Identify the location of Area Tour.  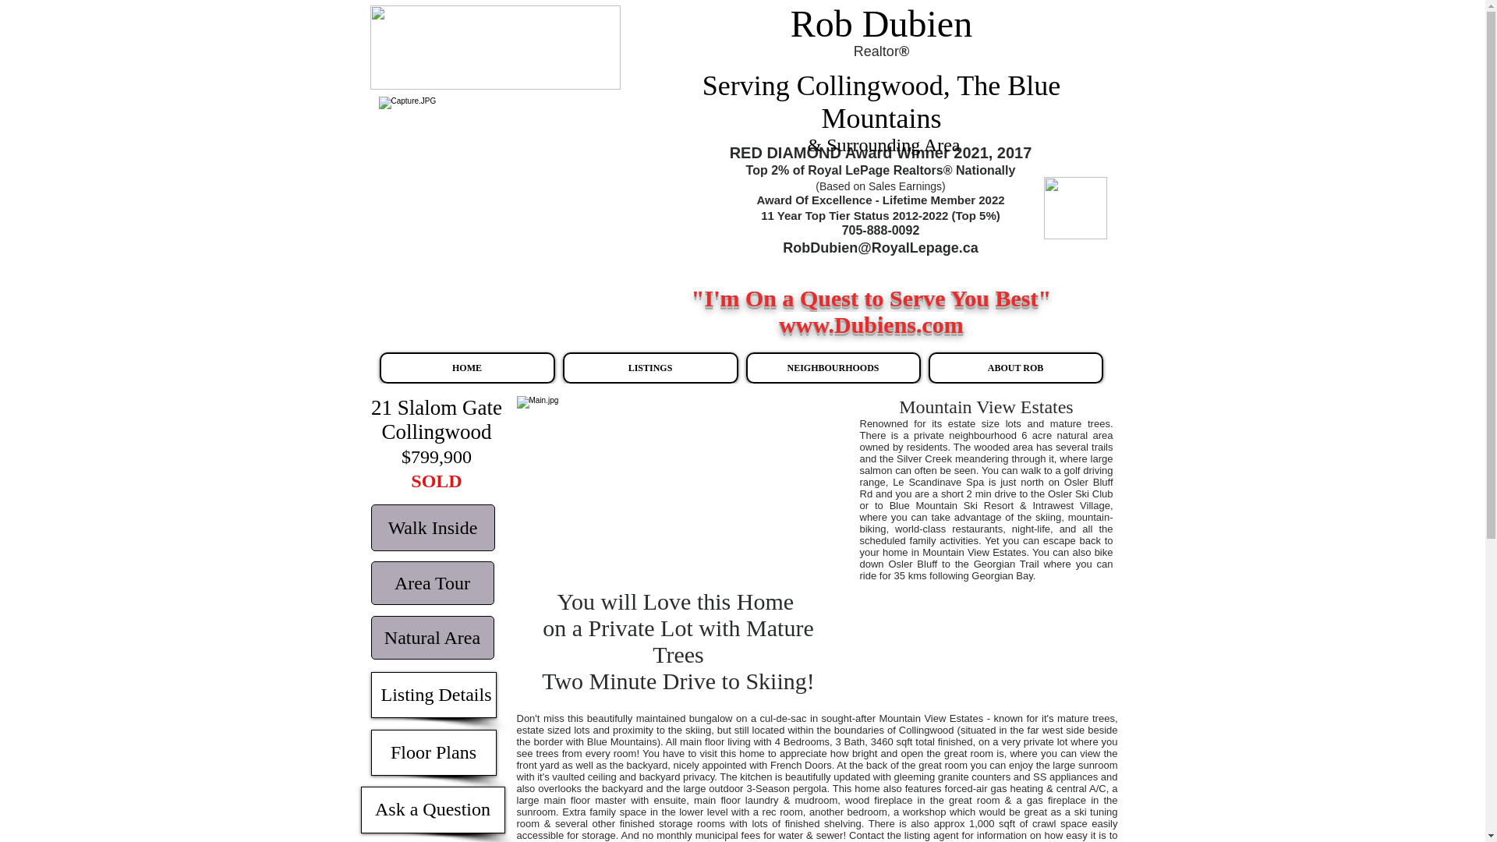
(432, 583).